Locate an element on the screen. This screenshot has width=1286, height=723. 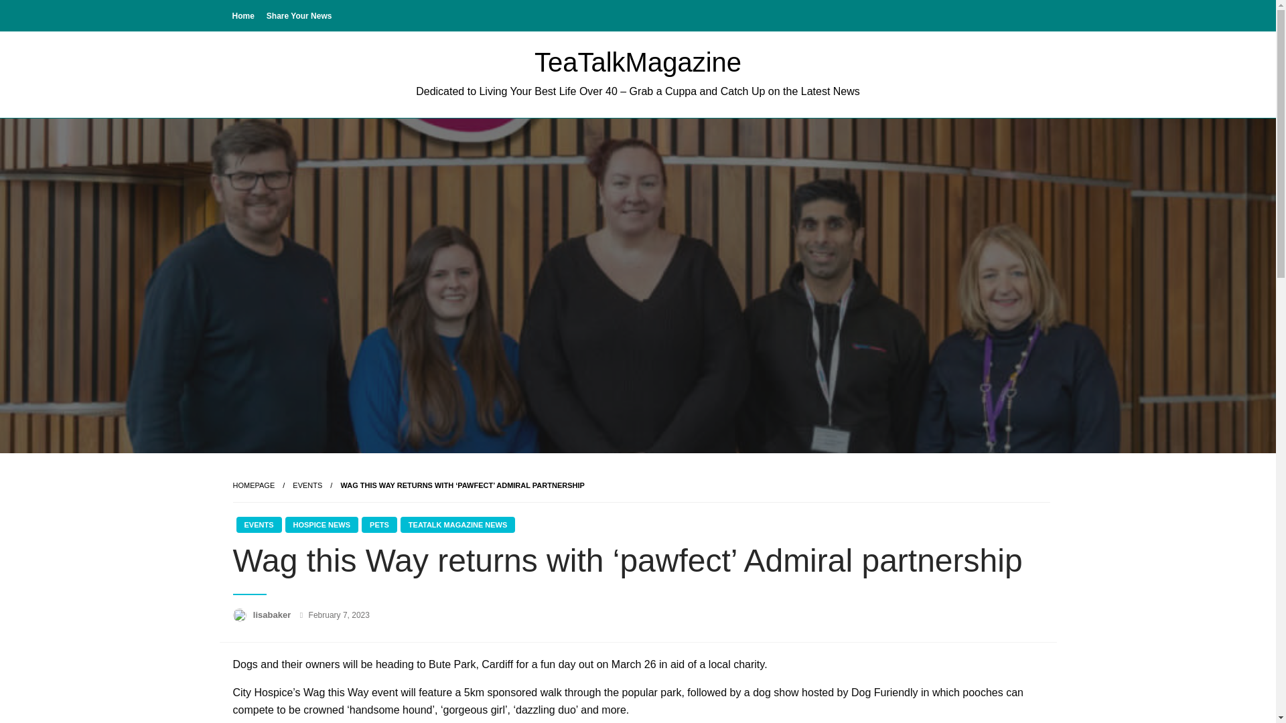
Share Your News is located at coordinates (299, 15).